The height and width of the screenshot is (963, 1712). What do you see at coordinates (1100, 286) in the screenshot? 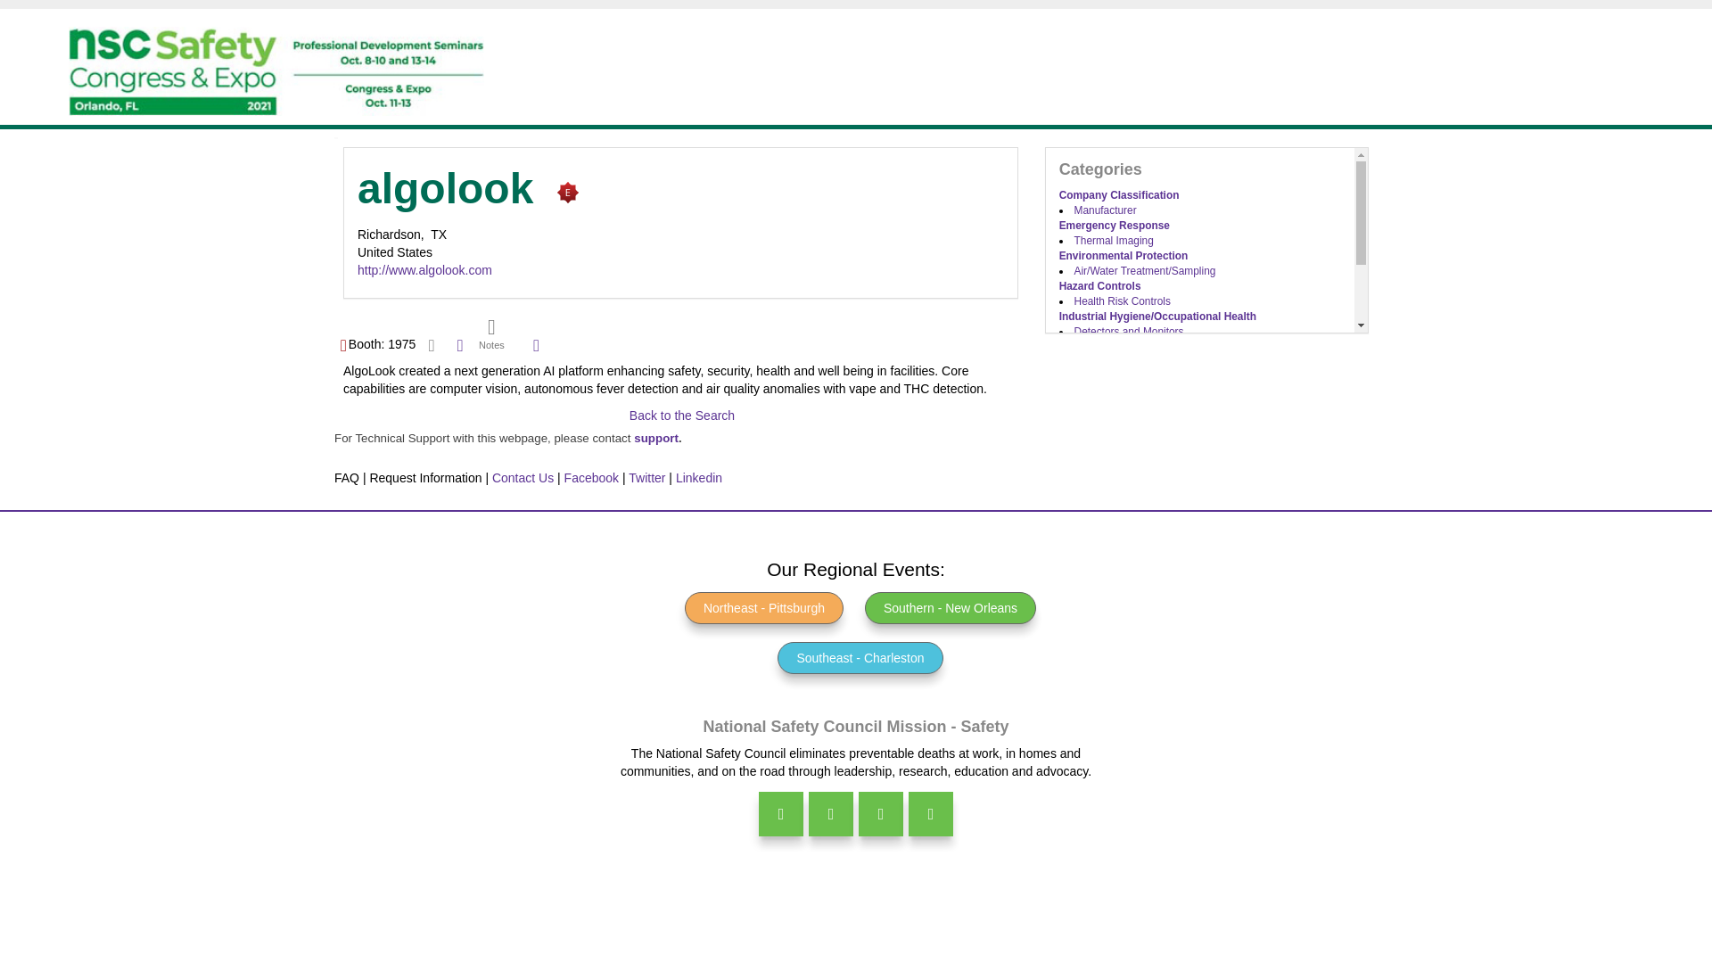
I see `Hazard Controls` at bounding box center [1100, 286].